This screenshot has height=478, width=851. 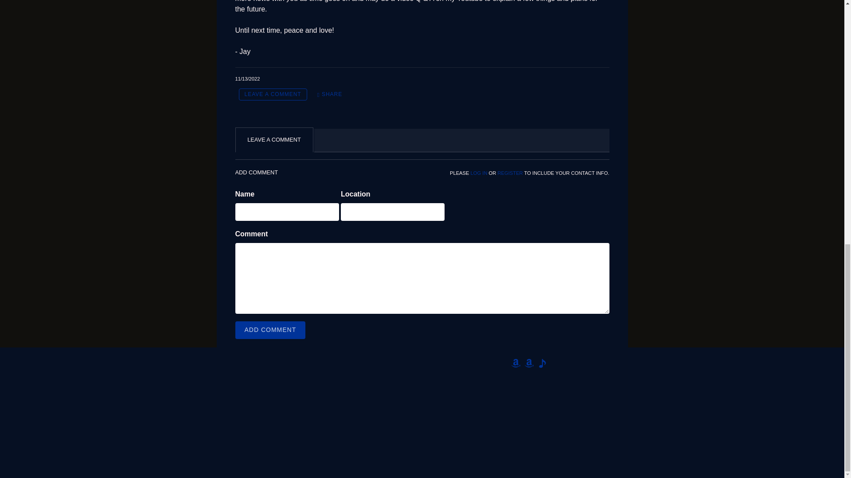 I want to click on Share Midnight Museum Of Memory, so click(x=330, y=94).